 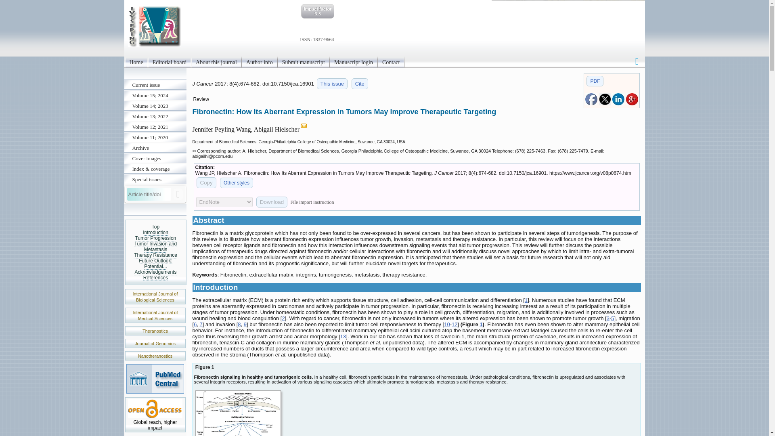 I want to click on Issue 4 listing, so click(x=333, y=84).